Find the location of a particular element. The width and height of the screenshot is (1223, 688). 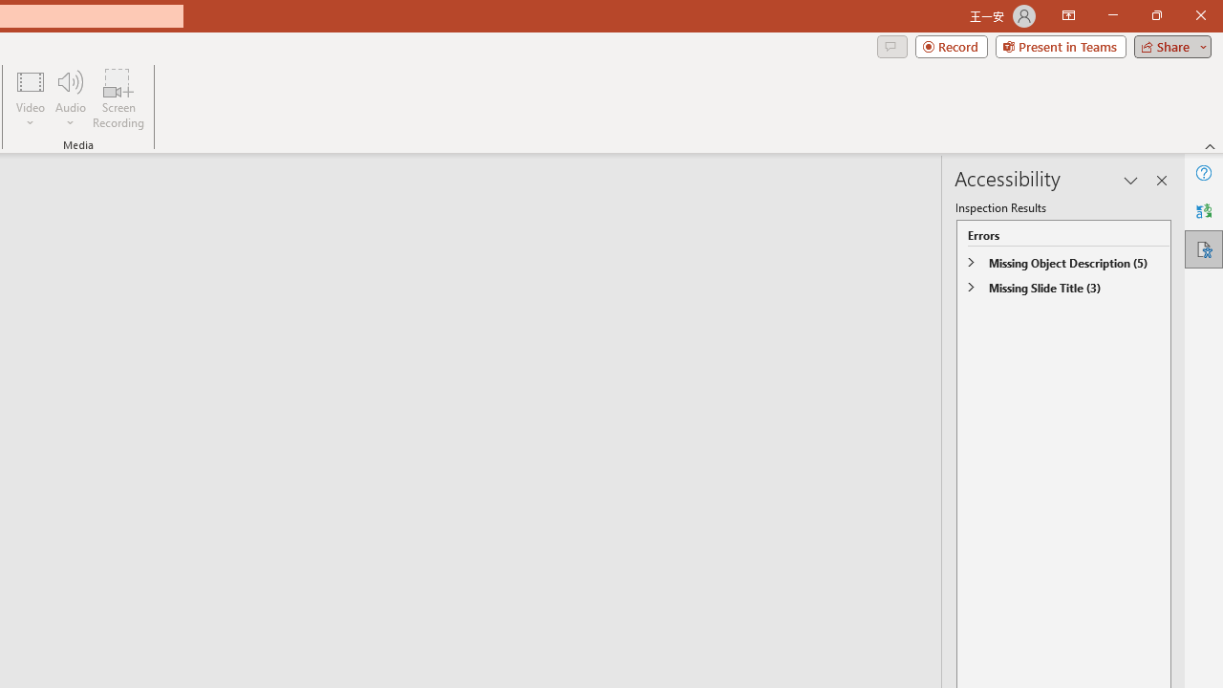

Restore Down is located at coordinates (1156, 15).